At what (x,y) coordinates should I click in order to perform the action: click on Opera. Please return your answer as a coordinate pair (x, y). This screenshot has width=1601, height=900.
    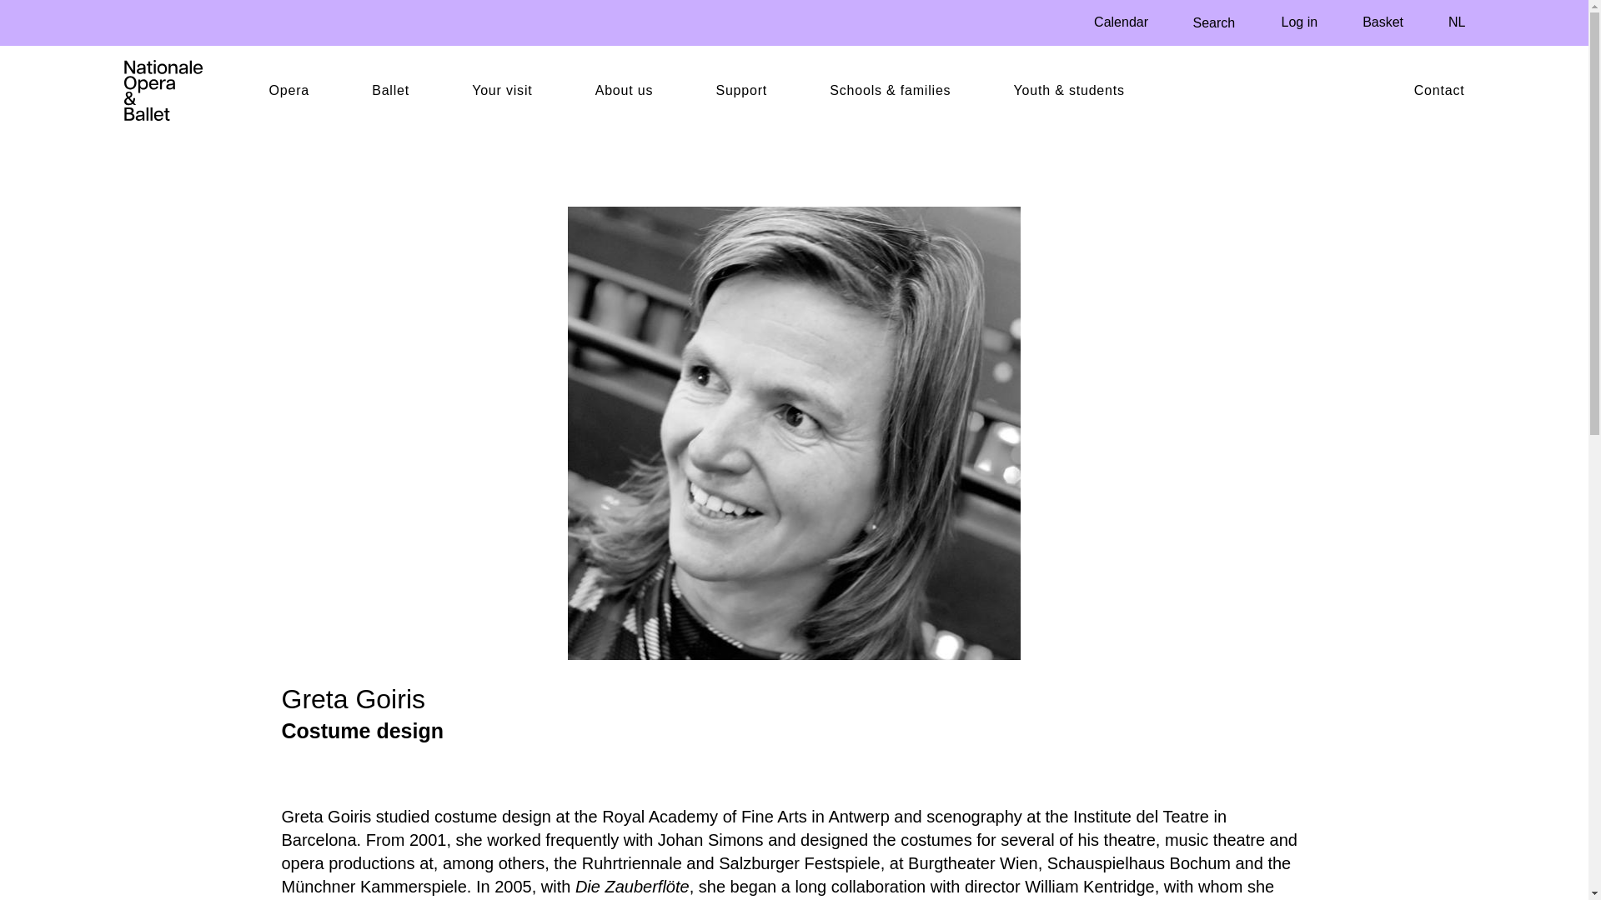
    Looking at the image, I should click on (296, 90).